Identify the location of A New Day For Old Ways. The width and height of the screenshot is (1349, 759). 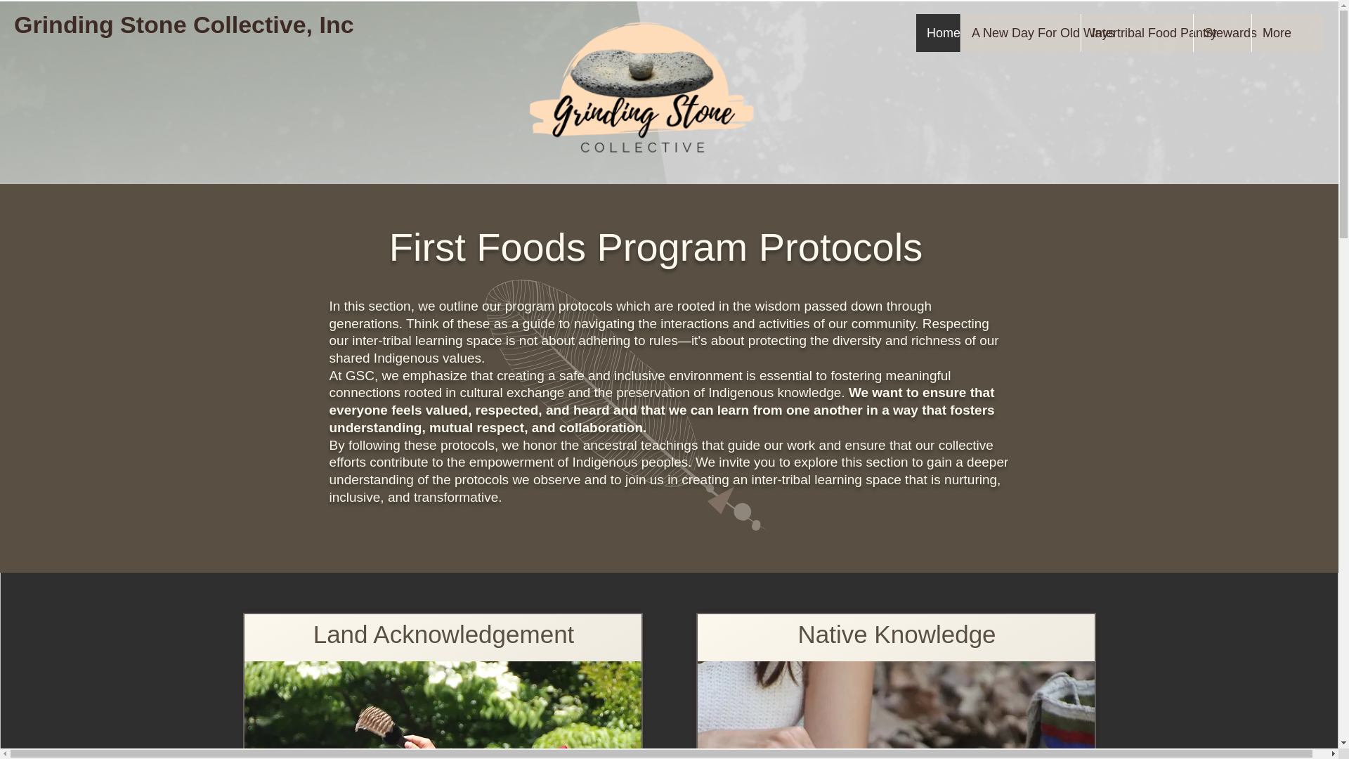
(1020, 33).